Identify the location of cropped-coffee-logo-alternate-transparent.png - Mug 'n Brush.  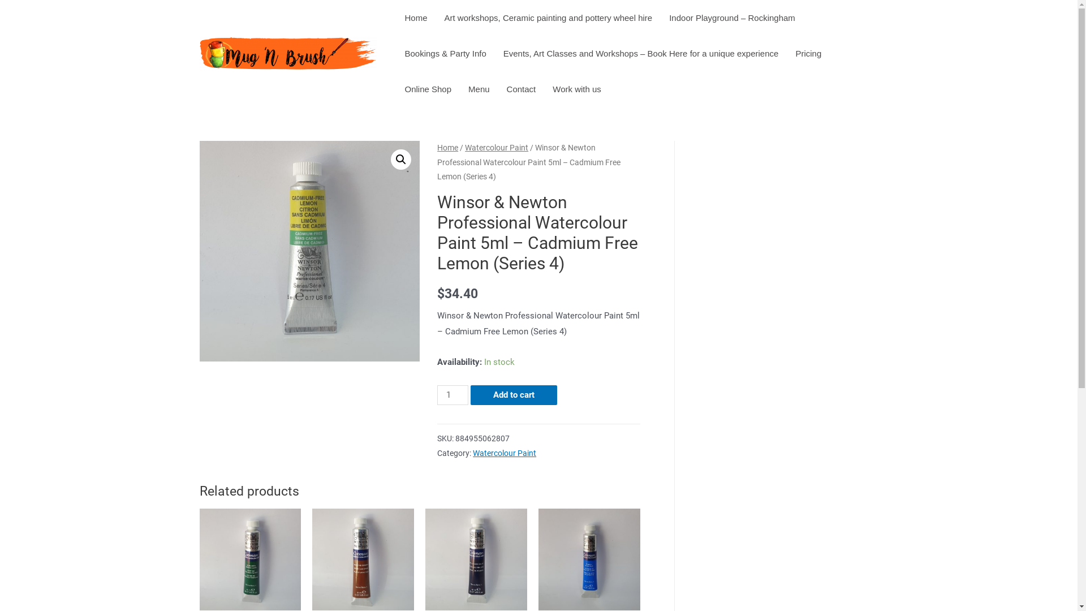
(287, 53).